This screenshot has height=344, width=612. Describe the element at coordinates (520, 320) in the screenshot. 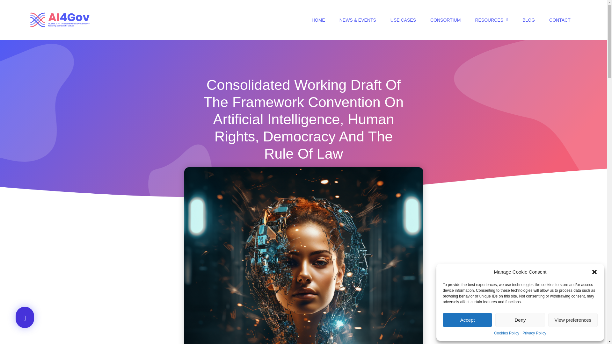

I see `Deny` at that location.